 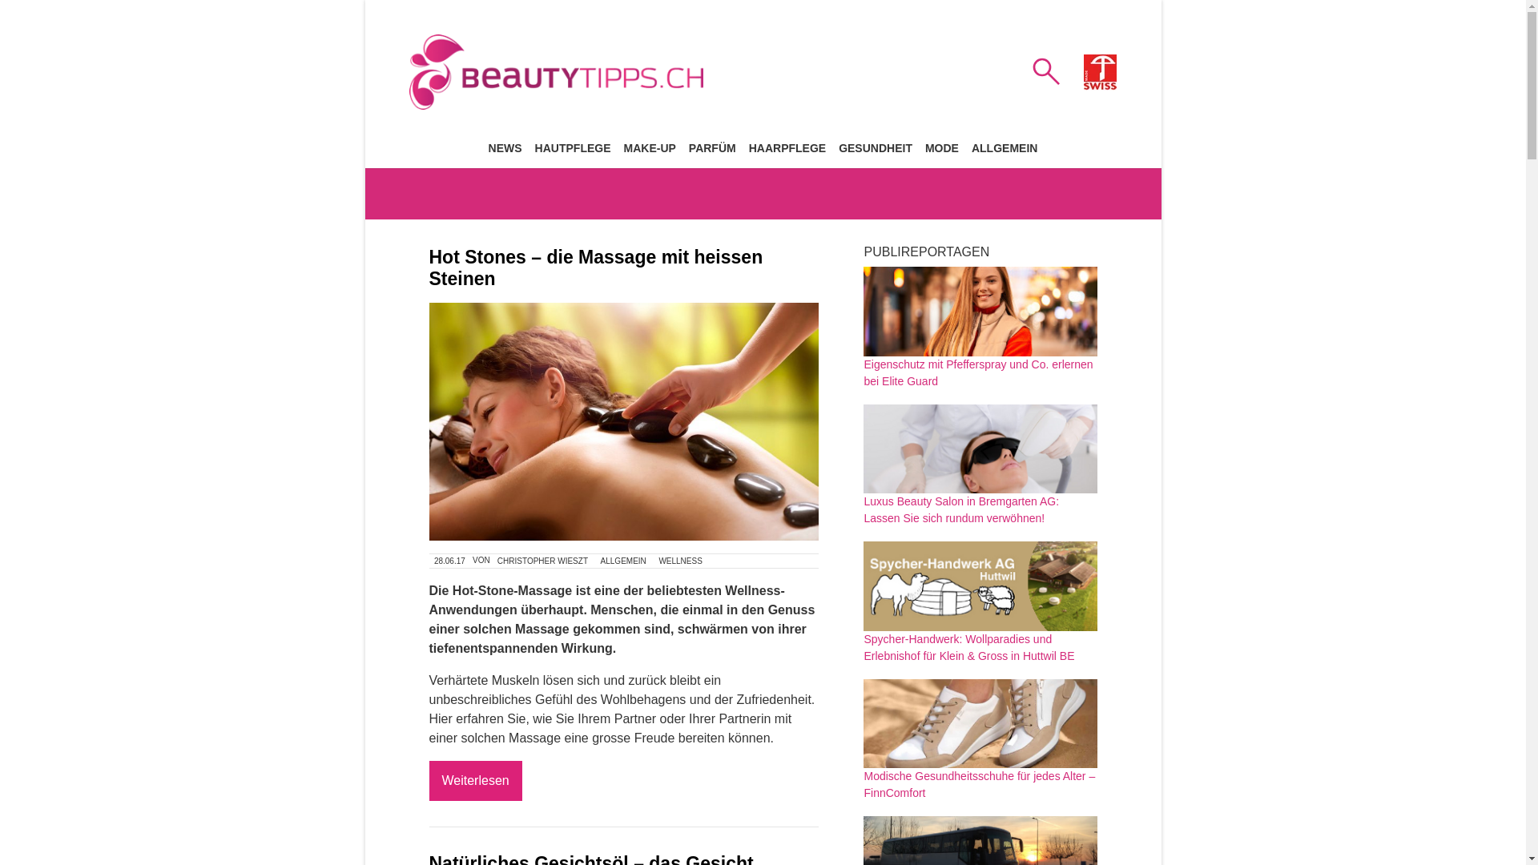 What do you see at coordinates (623, 561) in the screenshot?
I see `ALLGEMEIN` at bounding box center [623, 561].